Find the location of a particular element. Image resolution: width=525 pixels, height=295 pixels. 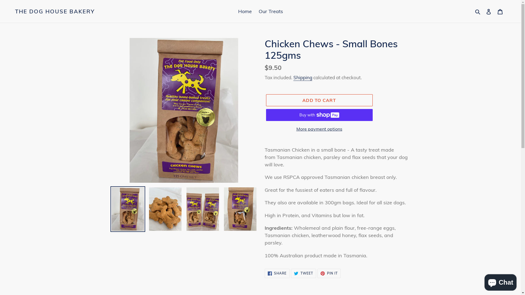

SHARE
SHARE ON FACEBOOK is located at coordinates (277, 273).